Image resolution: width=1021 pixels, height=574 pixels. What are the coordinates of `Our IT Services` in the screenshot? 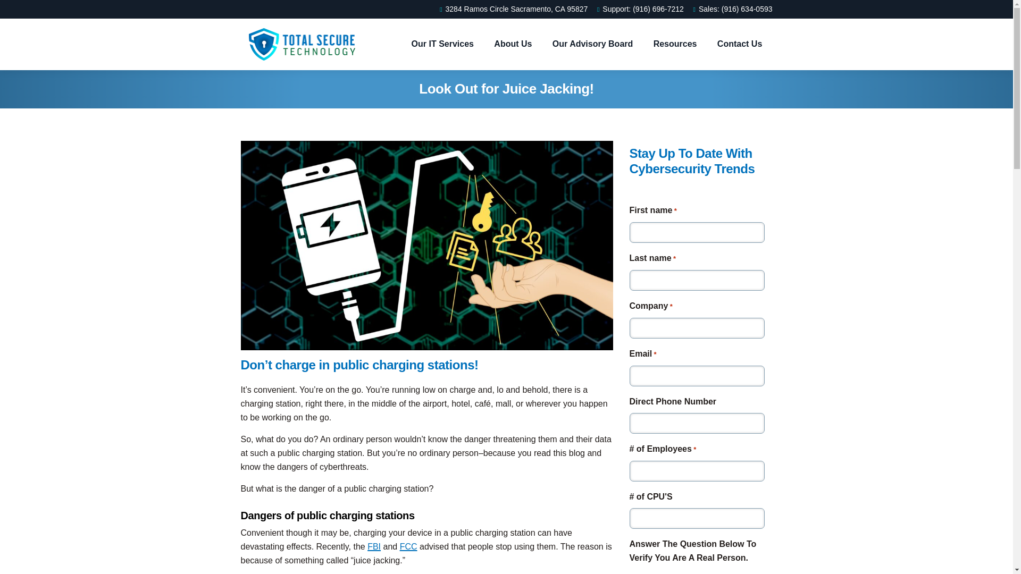 It's located at (442, 44).